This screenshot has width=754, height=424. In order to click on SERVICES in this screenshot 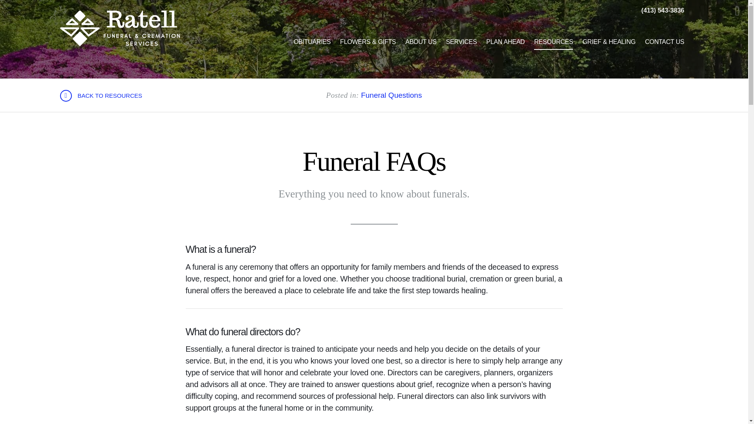, I will do `click(461, 42)`.